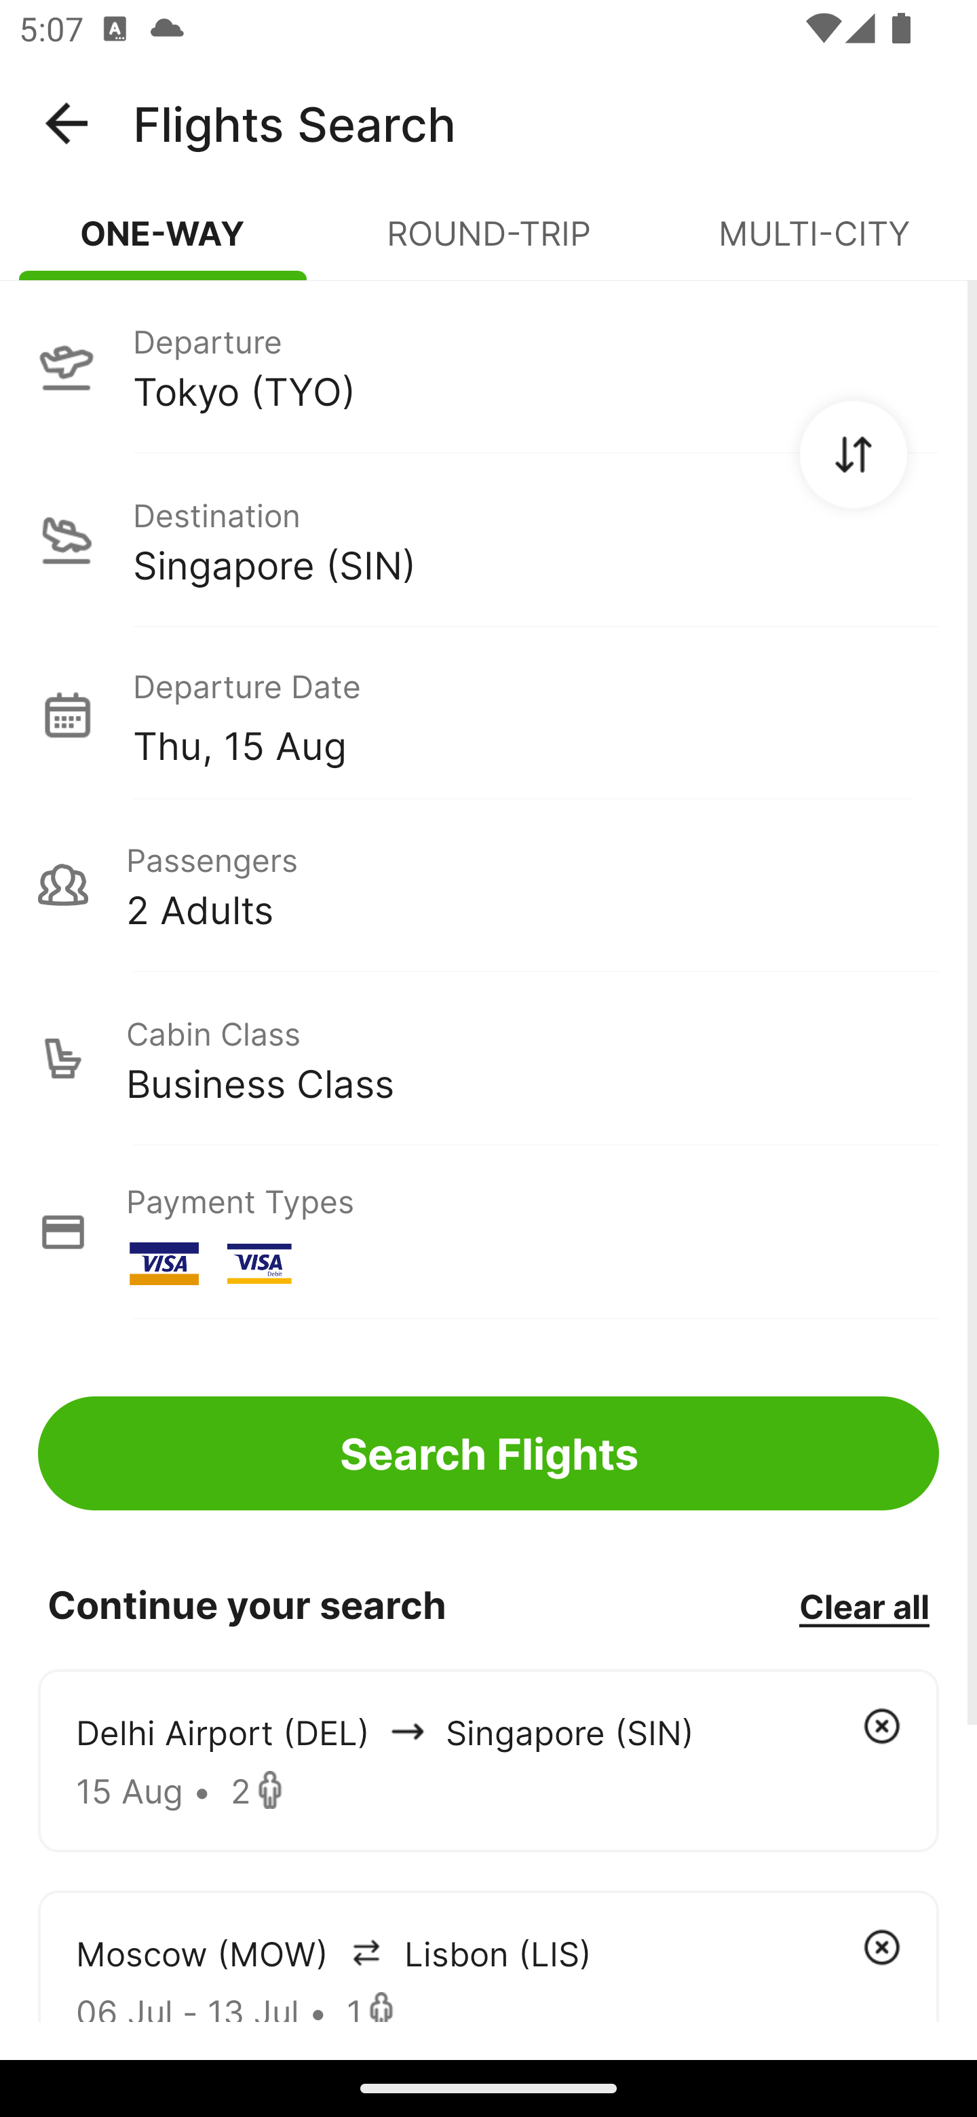  What do you see at coordinates (488, 1058) in the screenshot?
I see `Cabin Class Business Class` at bounding box center [488, 1058].